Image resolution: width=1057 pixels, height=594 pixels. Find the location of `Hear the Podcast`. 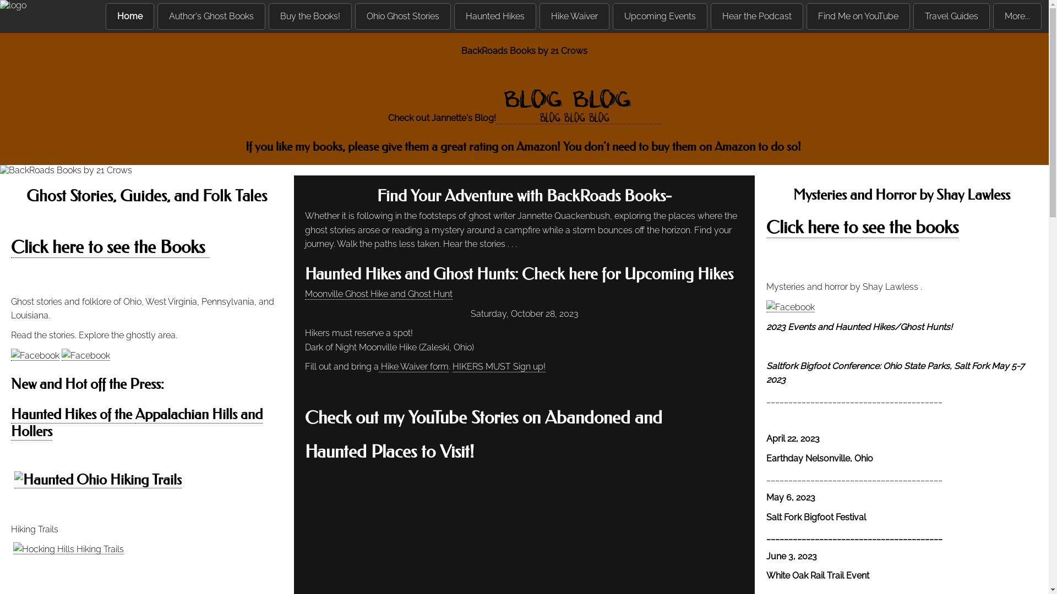

Hear the Podcast is located at coordinates (757, 16).